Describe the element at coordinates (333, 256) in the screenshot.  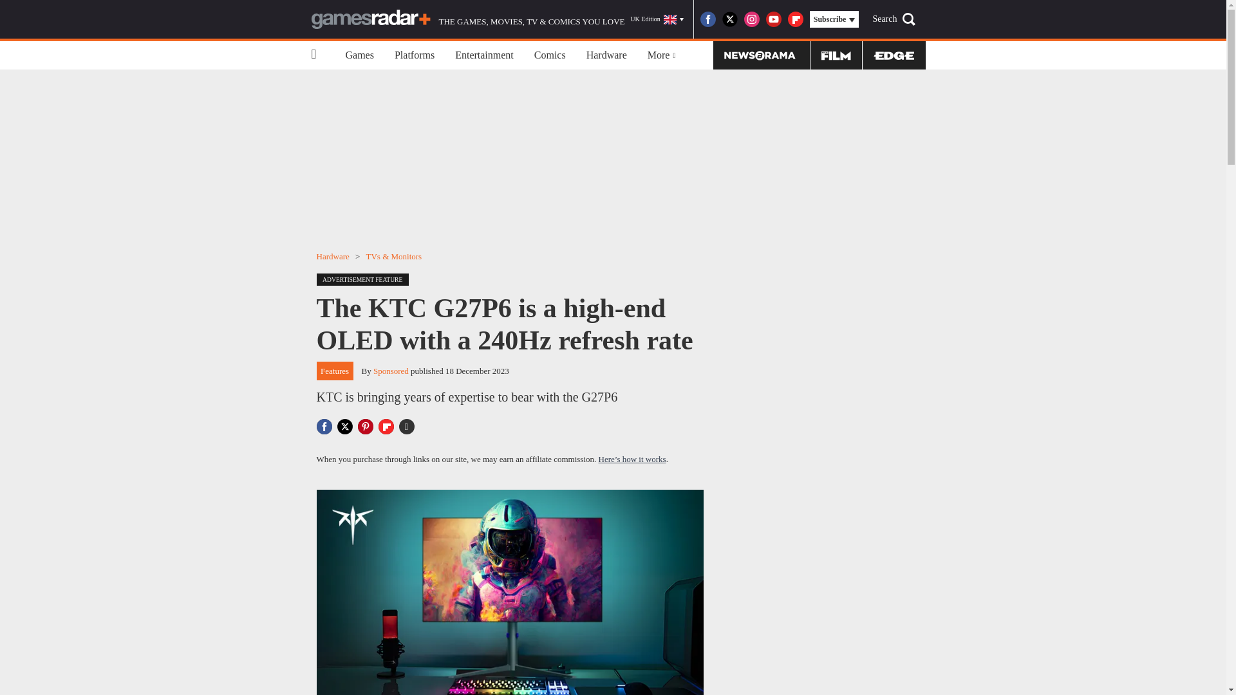
I see `Hardware` at that location.